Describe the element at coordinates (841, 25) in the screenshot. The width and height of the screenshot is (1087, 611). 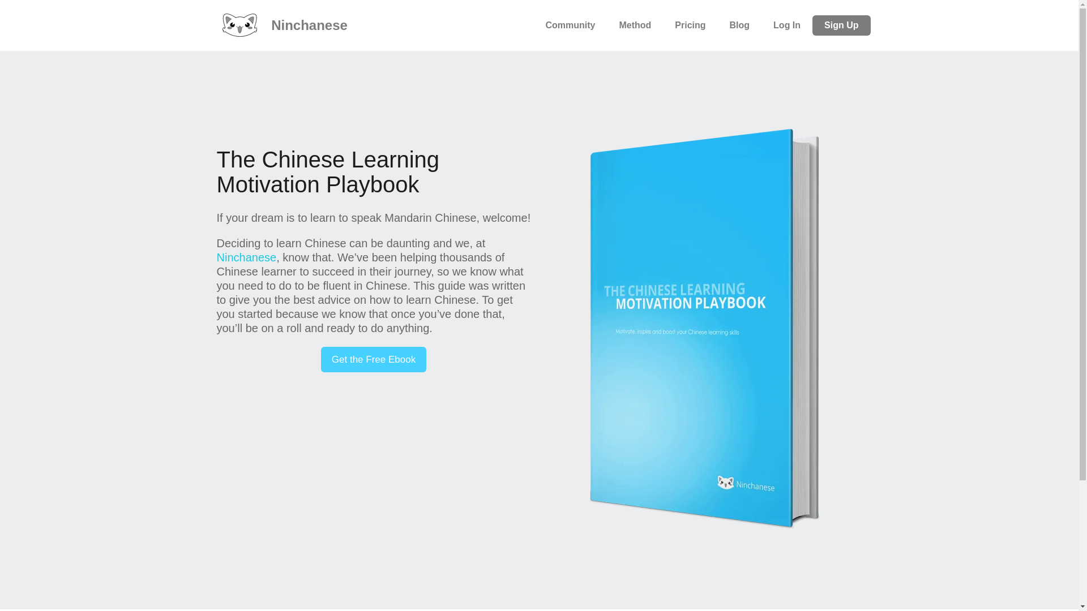
I see `Sign Up` at that location.